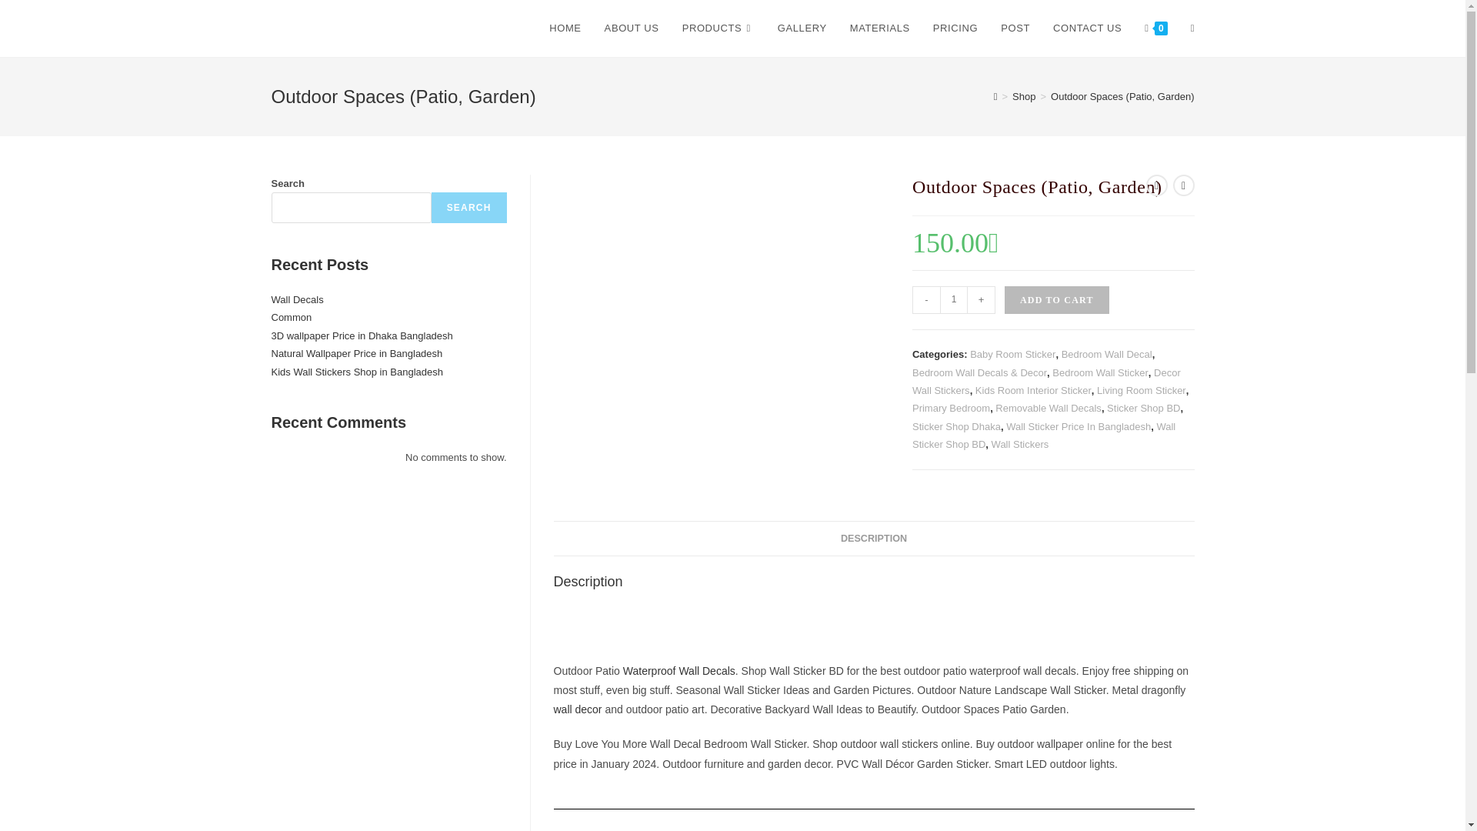 The image size is (1477, 831). I want to click on 1, so click(953, 300).